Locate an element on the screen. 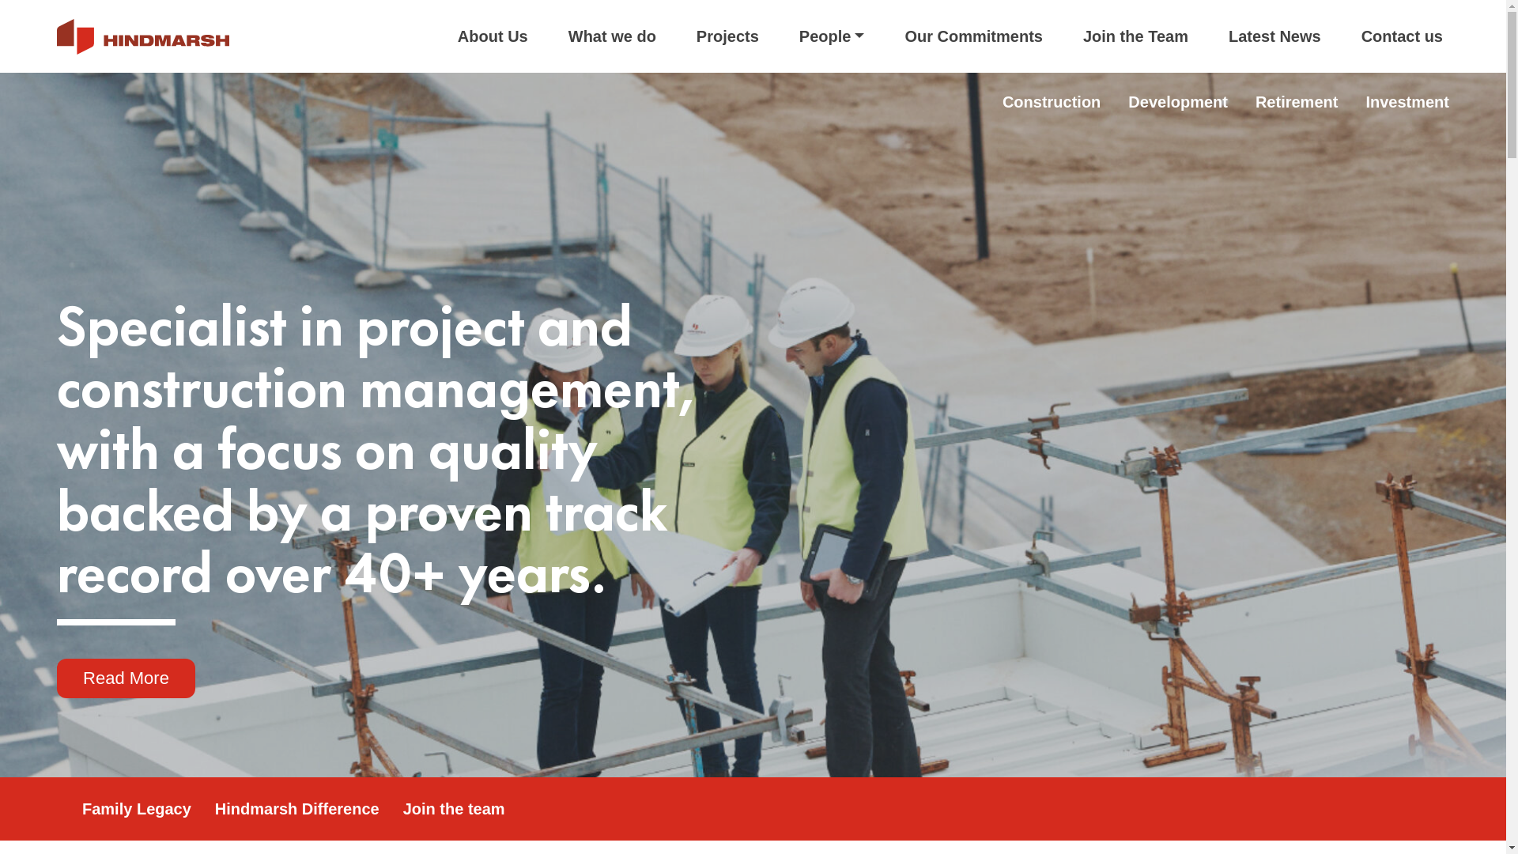 This screenshot has height=854, width=1518. Retirement is located at coordinates (1297, 102).